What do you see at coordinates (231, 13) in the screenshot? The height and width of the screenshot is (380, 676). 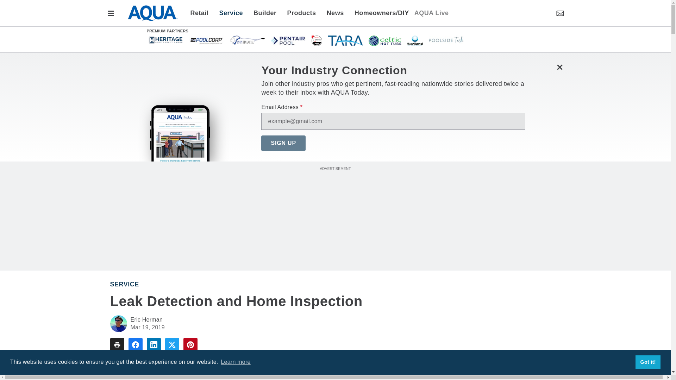 I see `Service` at bounding box center [231, 13].